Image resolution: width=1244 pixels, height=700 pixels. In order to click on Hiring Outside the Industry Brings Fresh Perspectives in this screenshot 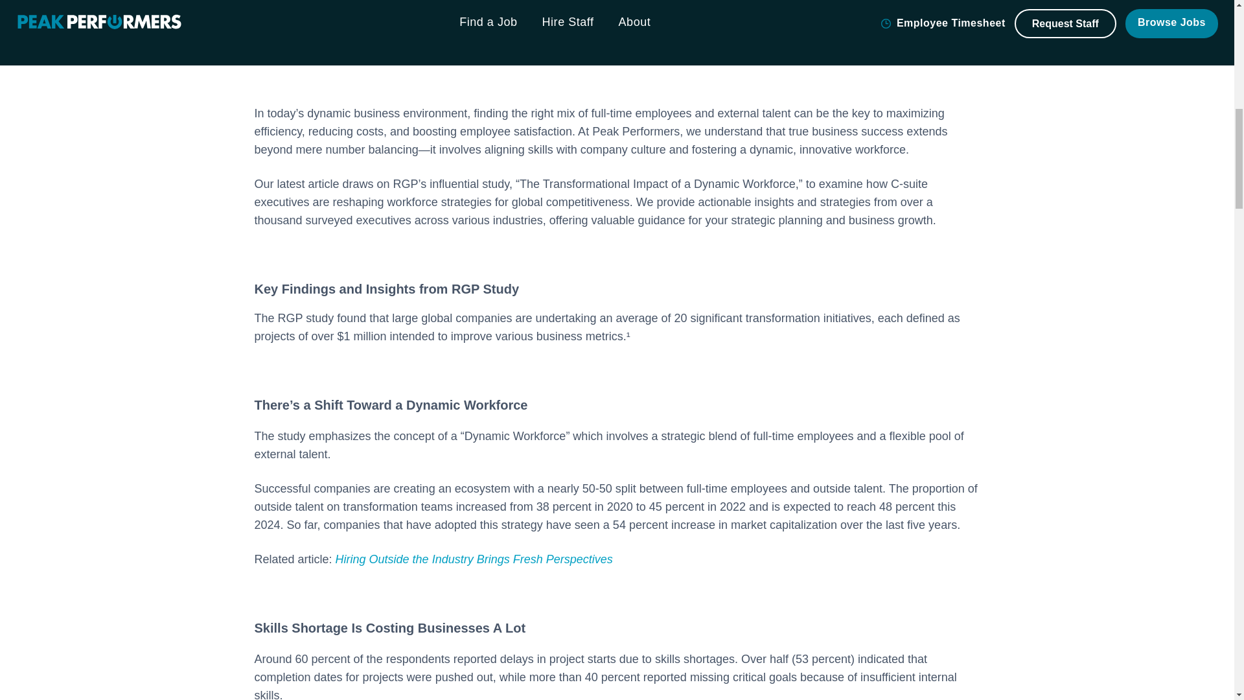, I will do `click(474, 559)`.